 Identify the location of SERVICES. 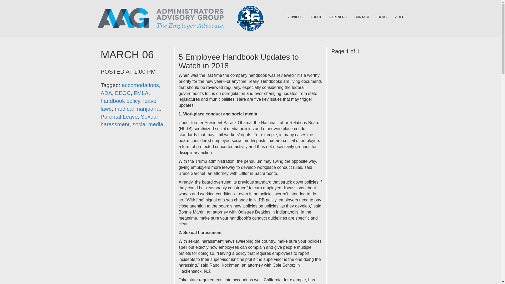
(294, 17).